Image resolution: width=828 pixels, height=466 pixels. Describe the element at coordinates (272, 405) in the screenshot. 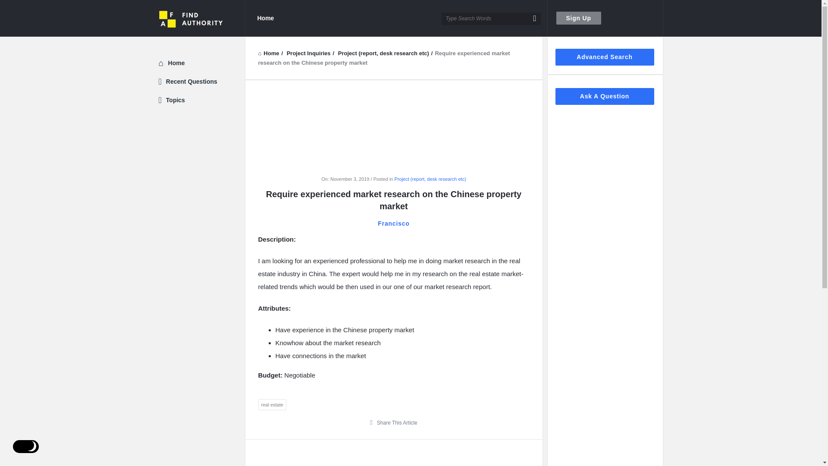

I see `real estate` at that location.